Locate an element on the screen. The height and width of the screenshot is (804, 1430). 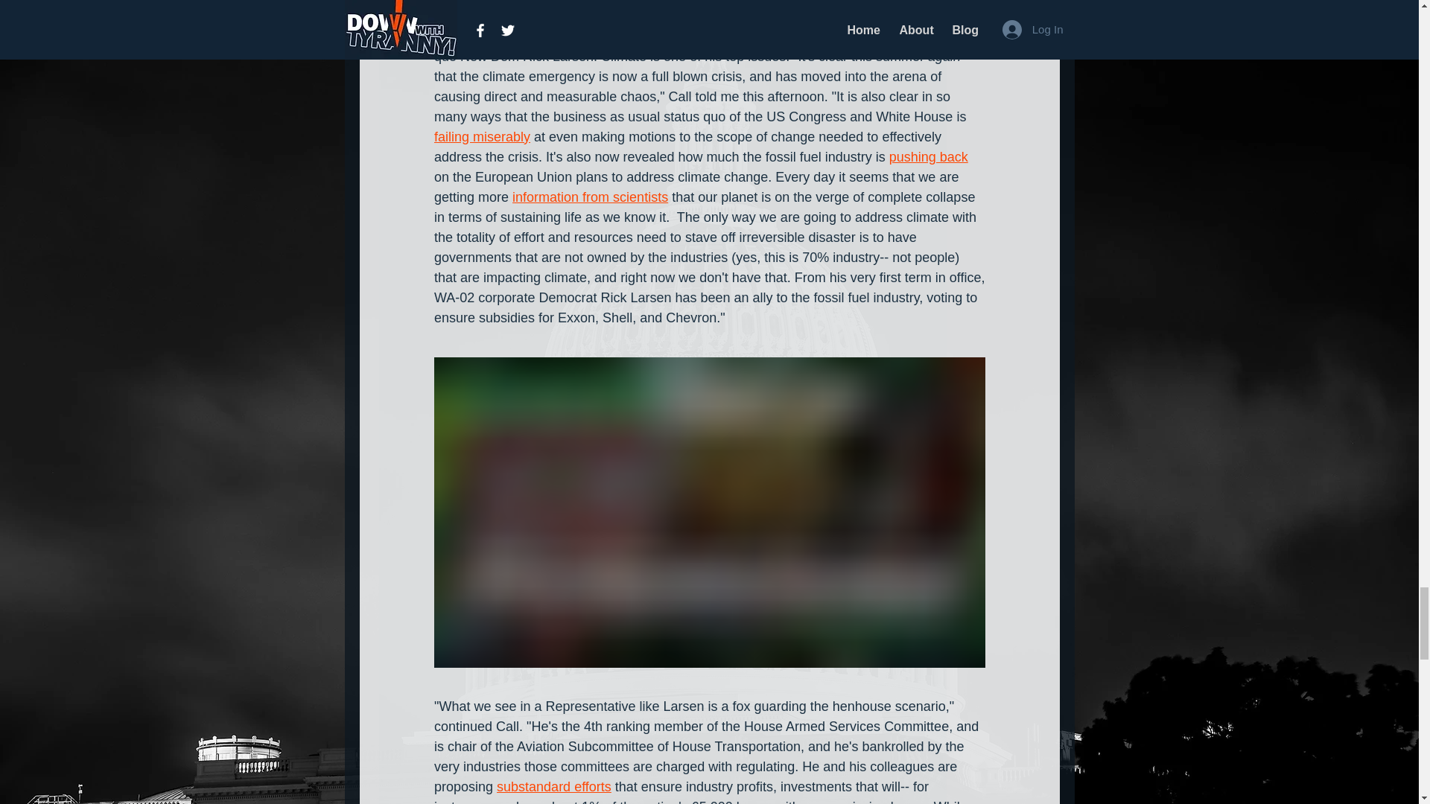
failing miserably is located at coordinates (481, 137).